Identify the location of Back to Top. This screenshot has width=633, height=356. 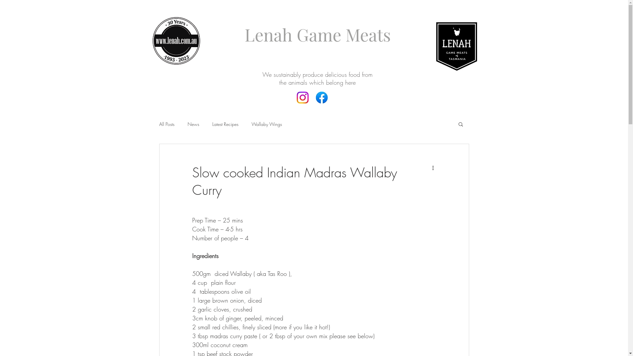
(37, 15).